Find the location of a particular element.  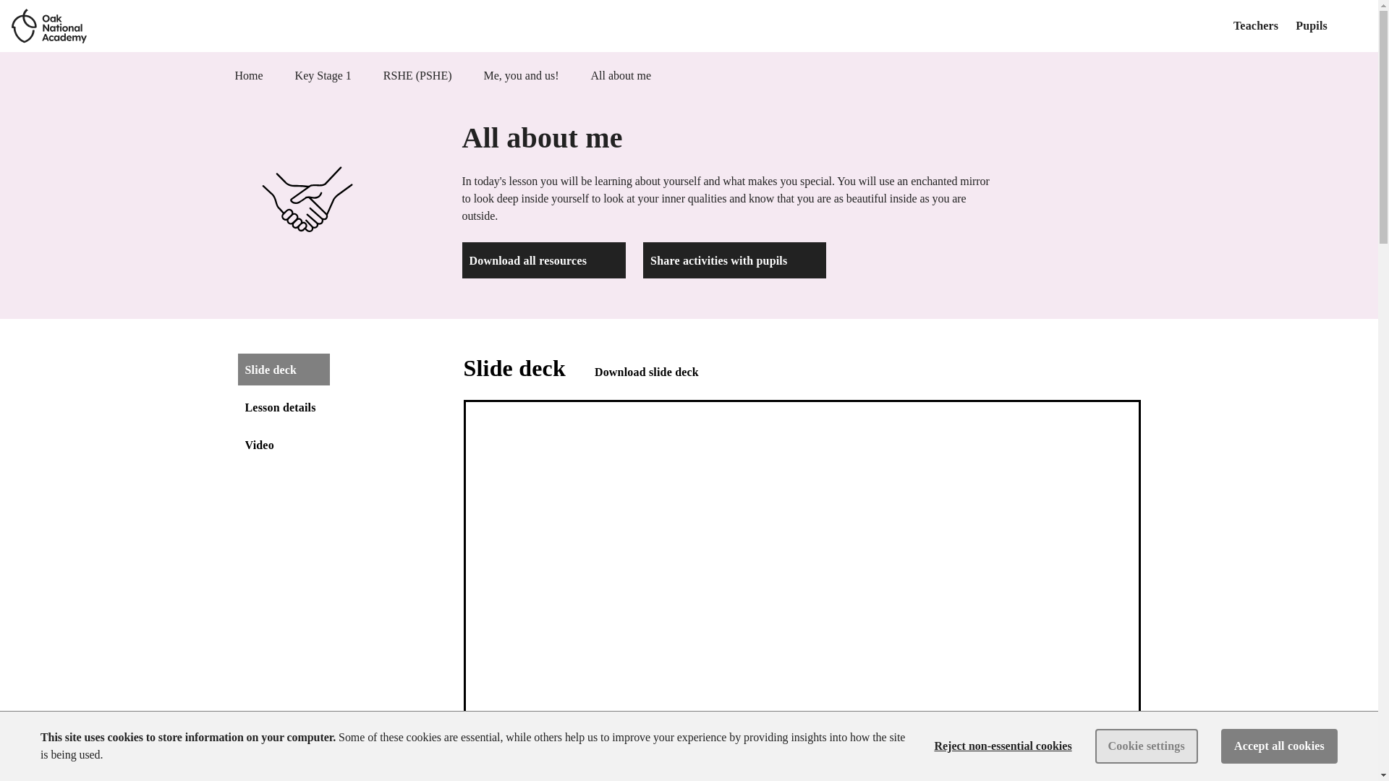

Key Stage 1 is located at coordinates (323, 75).